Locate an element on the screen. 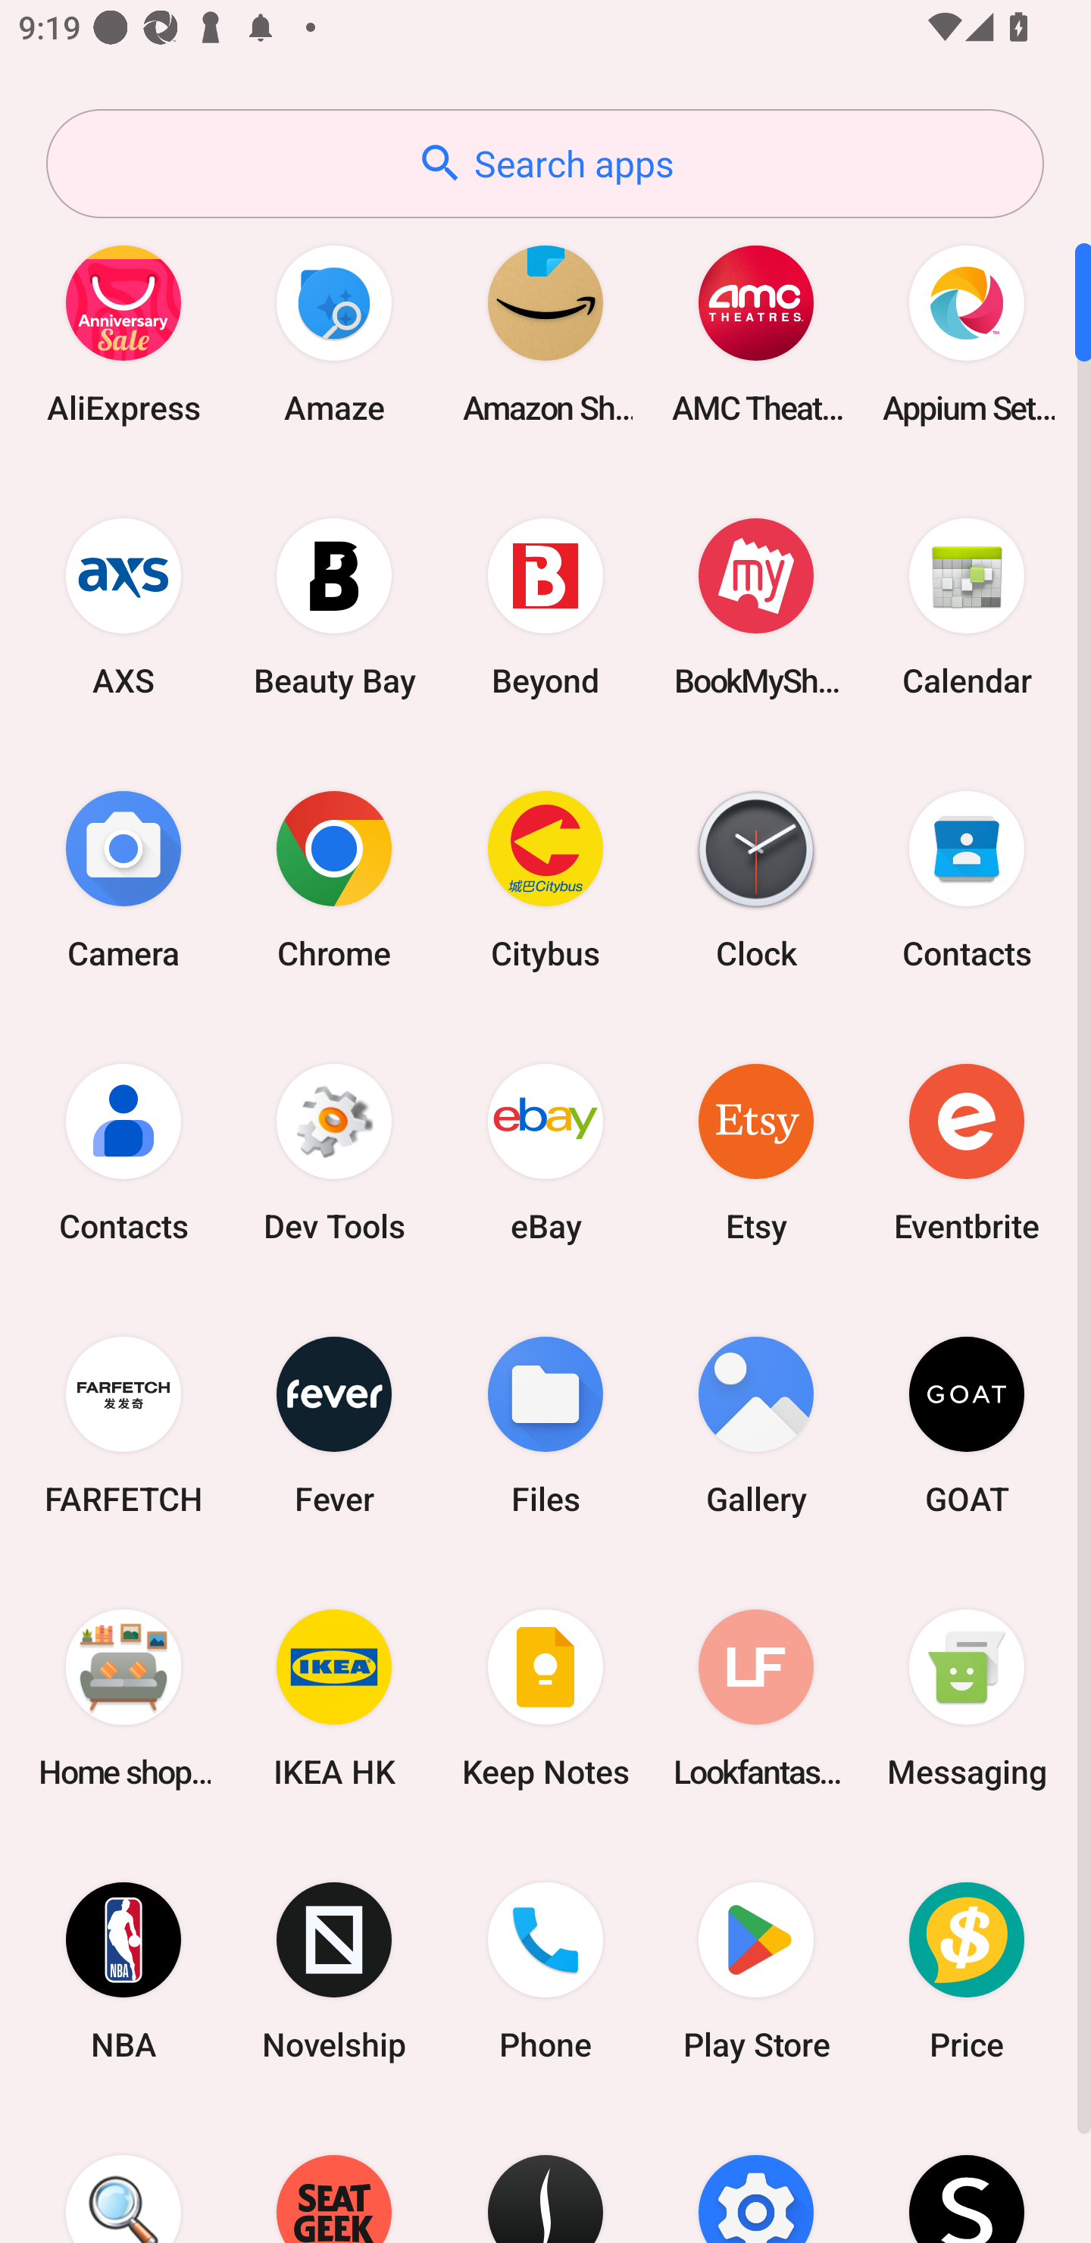 The image size is (1091, 2243). Files is located at coordinates (545, 1425).